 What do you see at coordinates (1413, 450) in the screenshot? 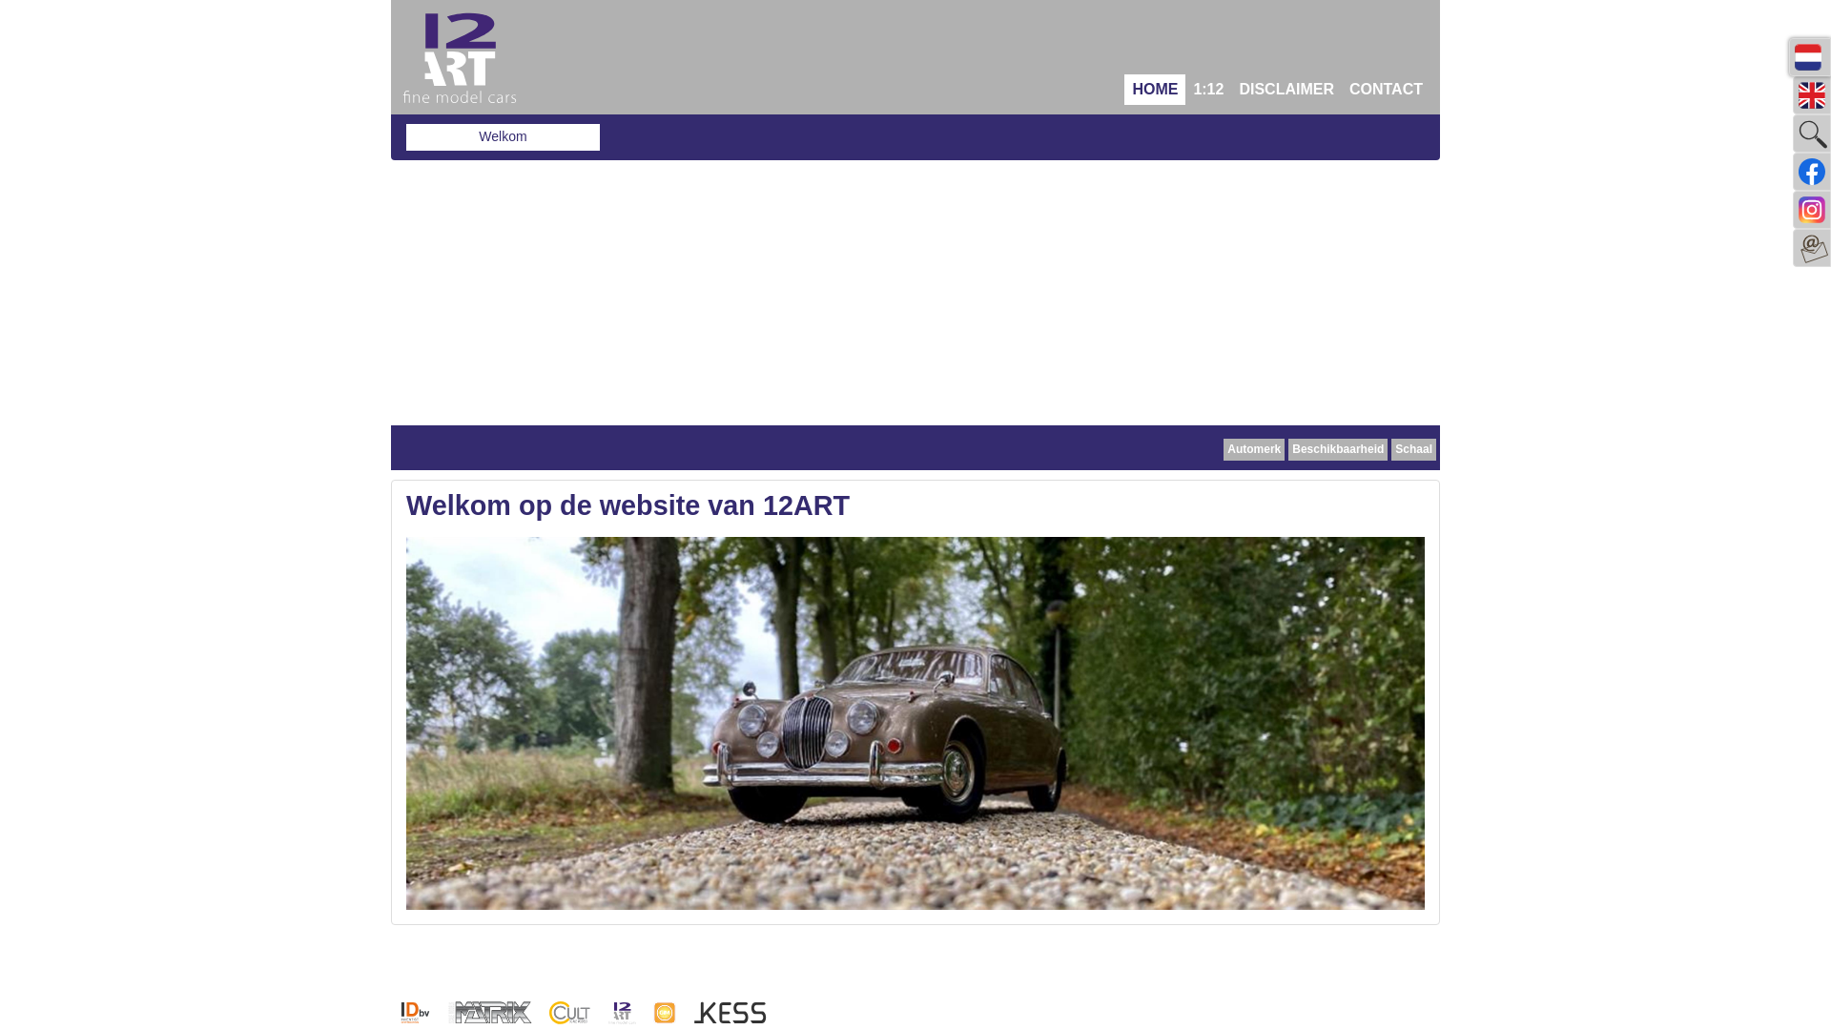
I see `Schaal` at bounding box center [1413, 450].